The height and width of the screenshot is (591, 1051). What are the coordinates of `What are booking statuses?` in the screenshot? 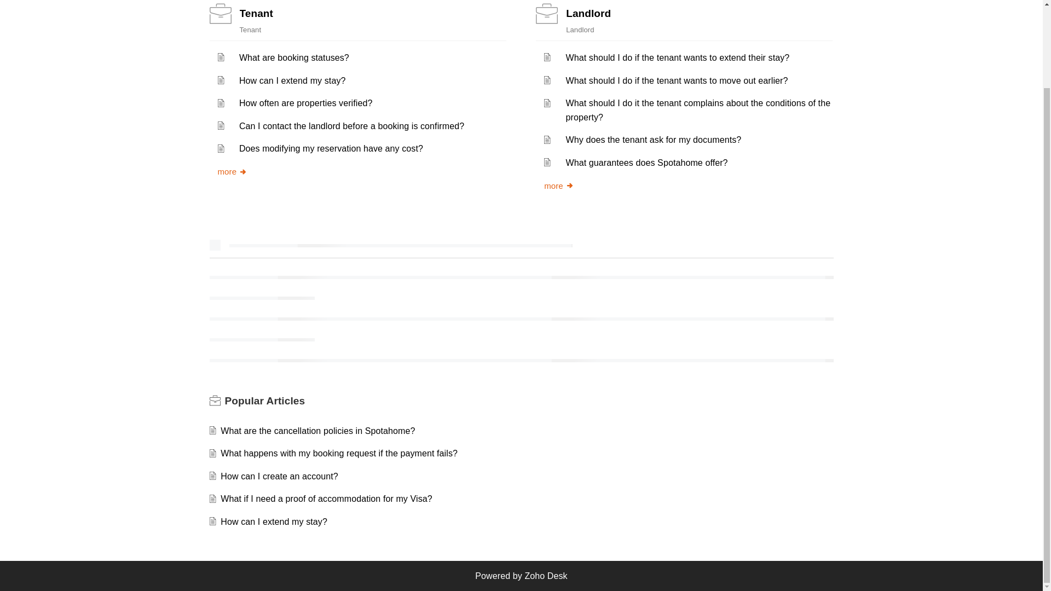 It's located at (294, 58).